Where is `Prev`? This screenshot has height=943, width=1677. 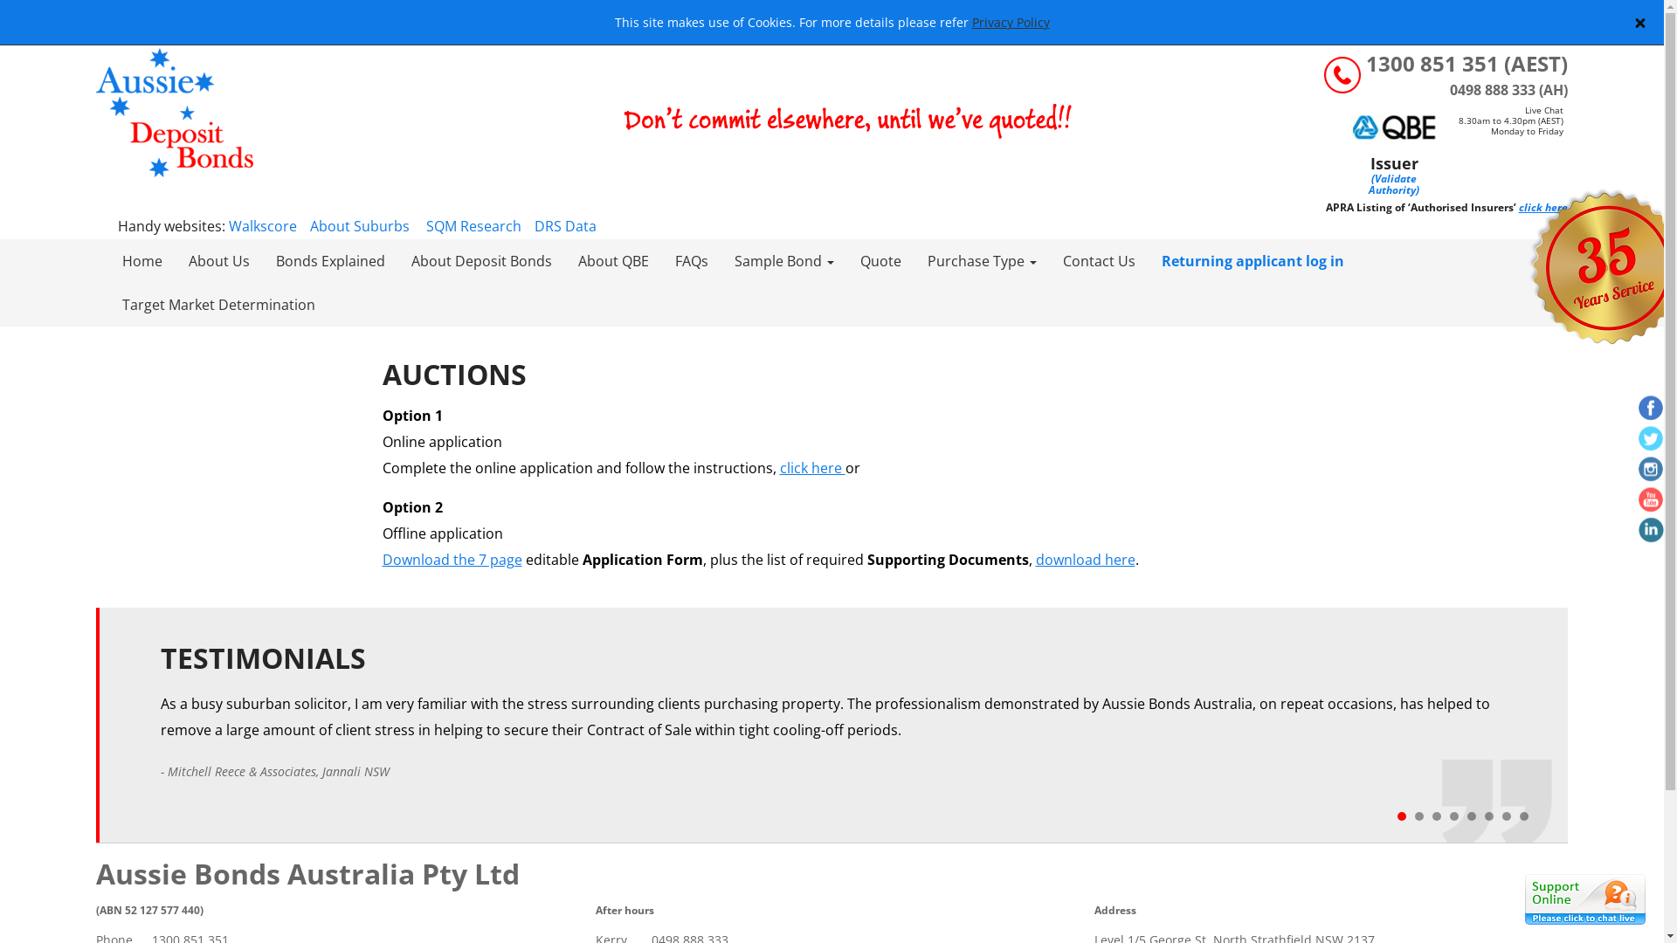 Prev is located at coordinates (23, 332).